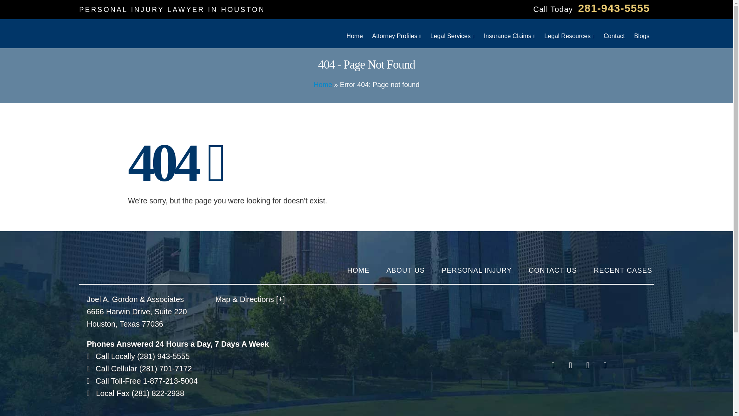 The width and height of the screenshot is (739, 416). What do you see at coordinates (396, 34) in the screenshot?
I see `Attorney Profiles` at bounding box center [396, 34].